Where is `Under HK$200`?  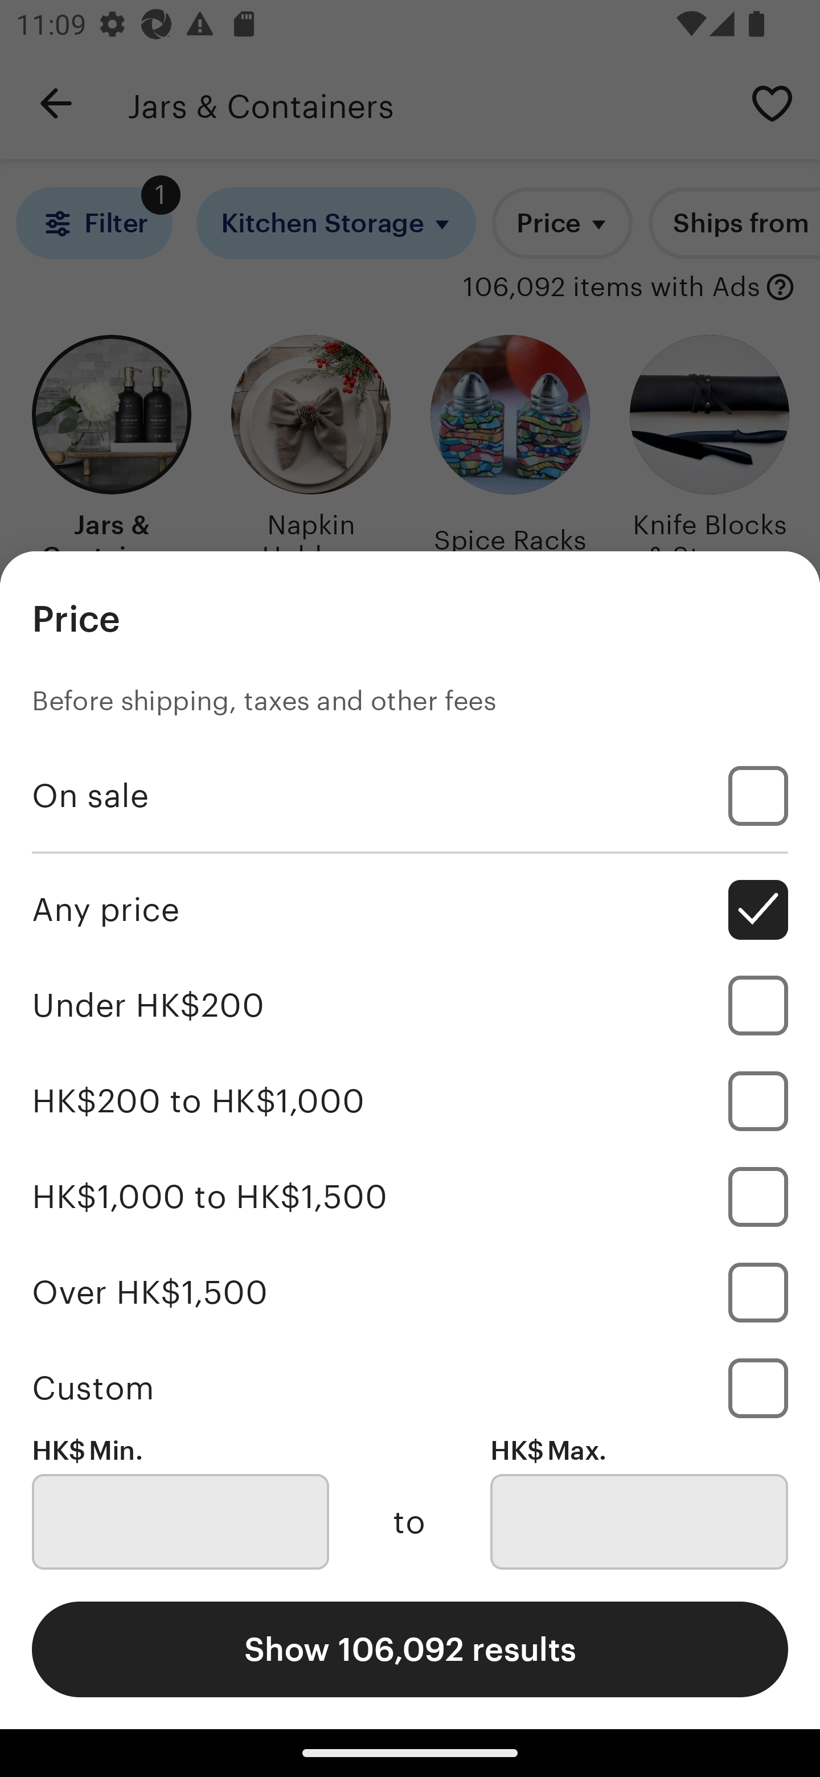
Under HK$200 is located at coordinates (410, 1006).